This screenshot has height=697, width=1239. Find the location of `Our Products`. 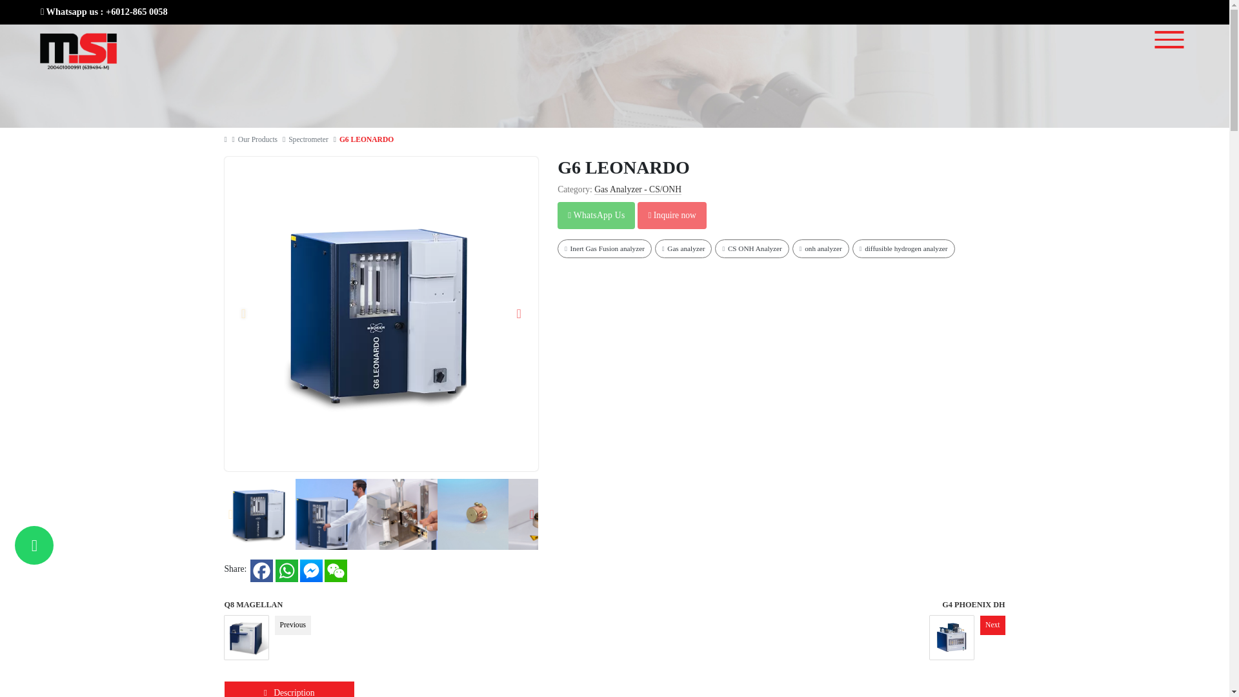

Our Products is located at coordinates (258, 139).